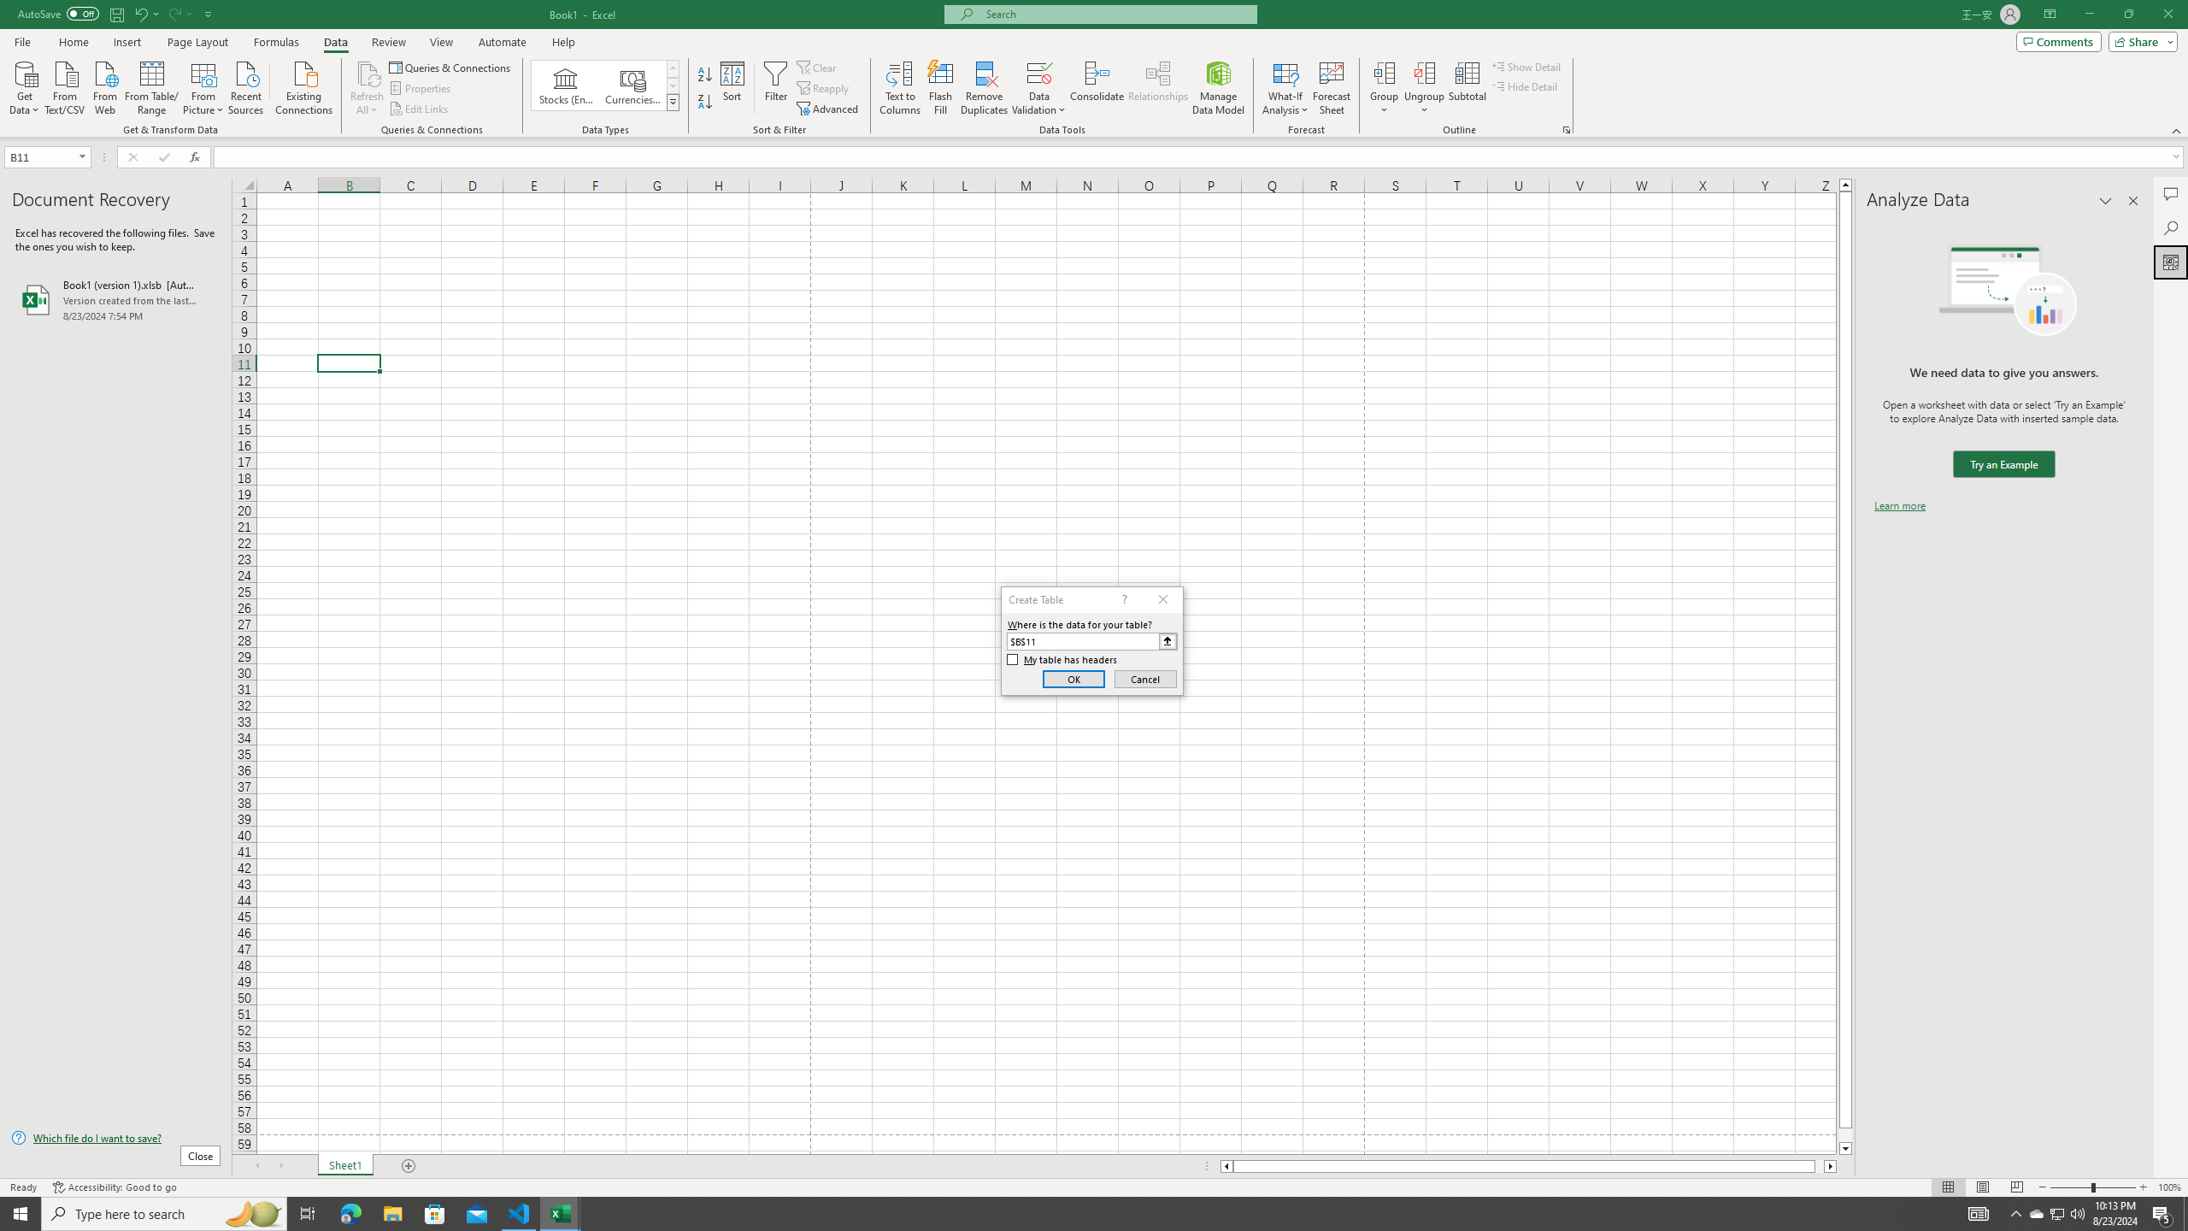  Describe the element at coordinates (280, 1166) in the screenshot. I see `Scroll Right` at that location.